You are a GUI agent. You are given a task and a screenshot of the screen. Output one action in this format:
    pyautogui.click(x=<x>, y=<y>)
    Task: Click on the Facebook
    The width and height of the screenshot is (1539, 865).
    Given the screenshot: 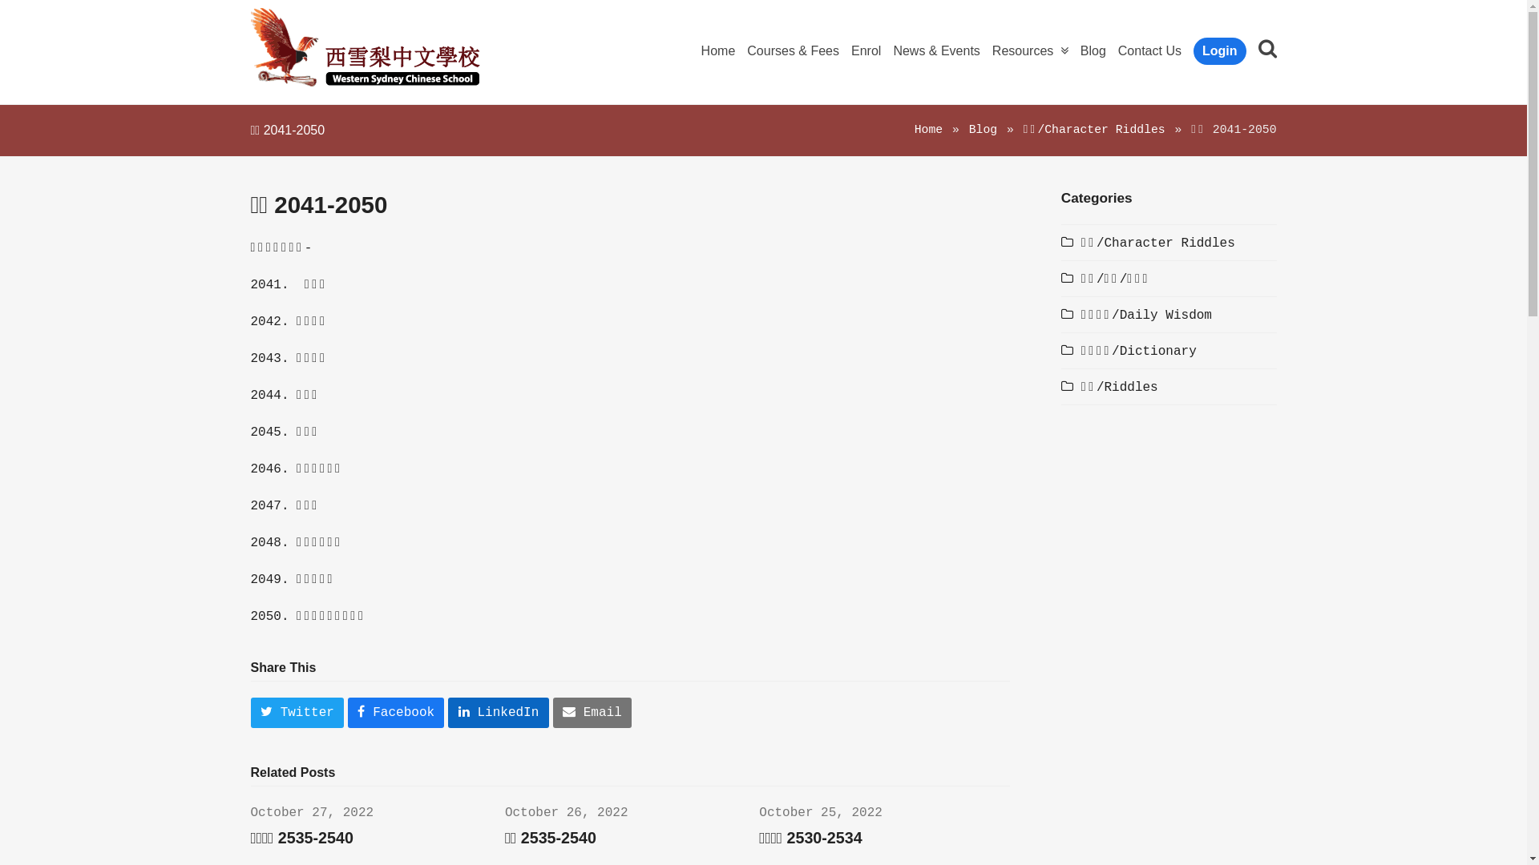 What is the action you would take?
    pyautogui.click(x=396, y=713)
    